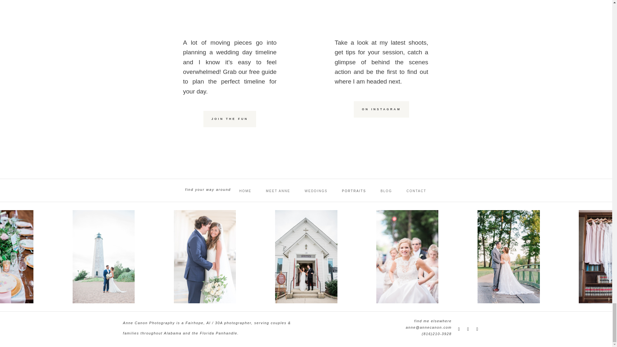  I want to click on ON INSTAGRAM, so click(381, 109).